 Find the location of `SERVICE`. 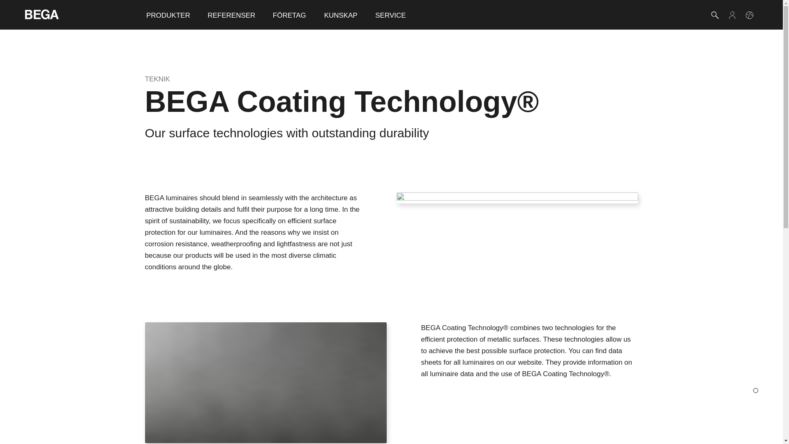

SERVICE is located at coordinates (390, 15).